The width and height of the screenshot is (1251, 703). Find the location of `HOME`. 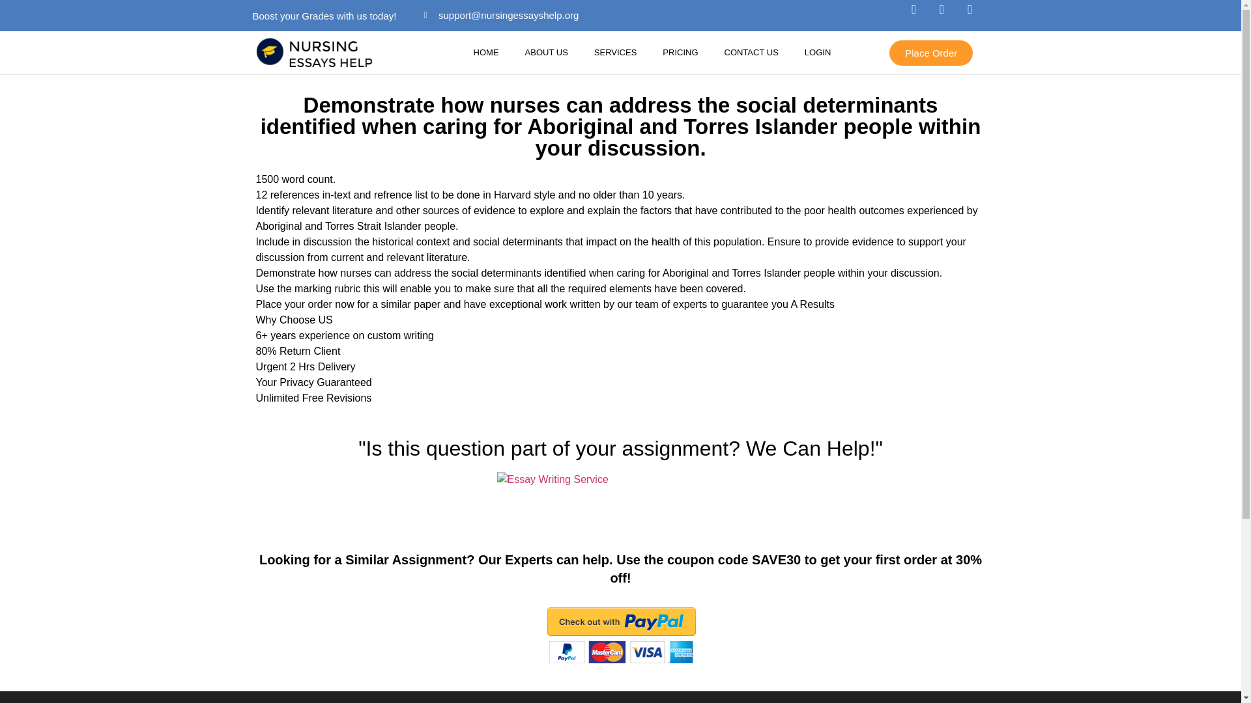

HOME is located at coordinates (486, 52).